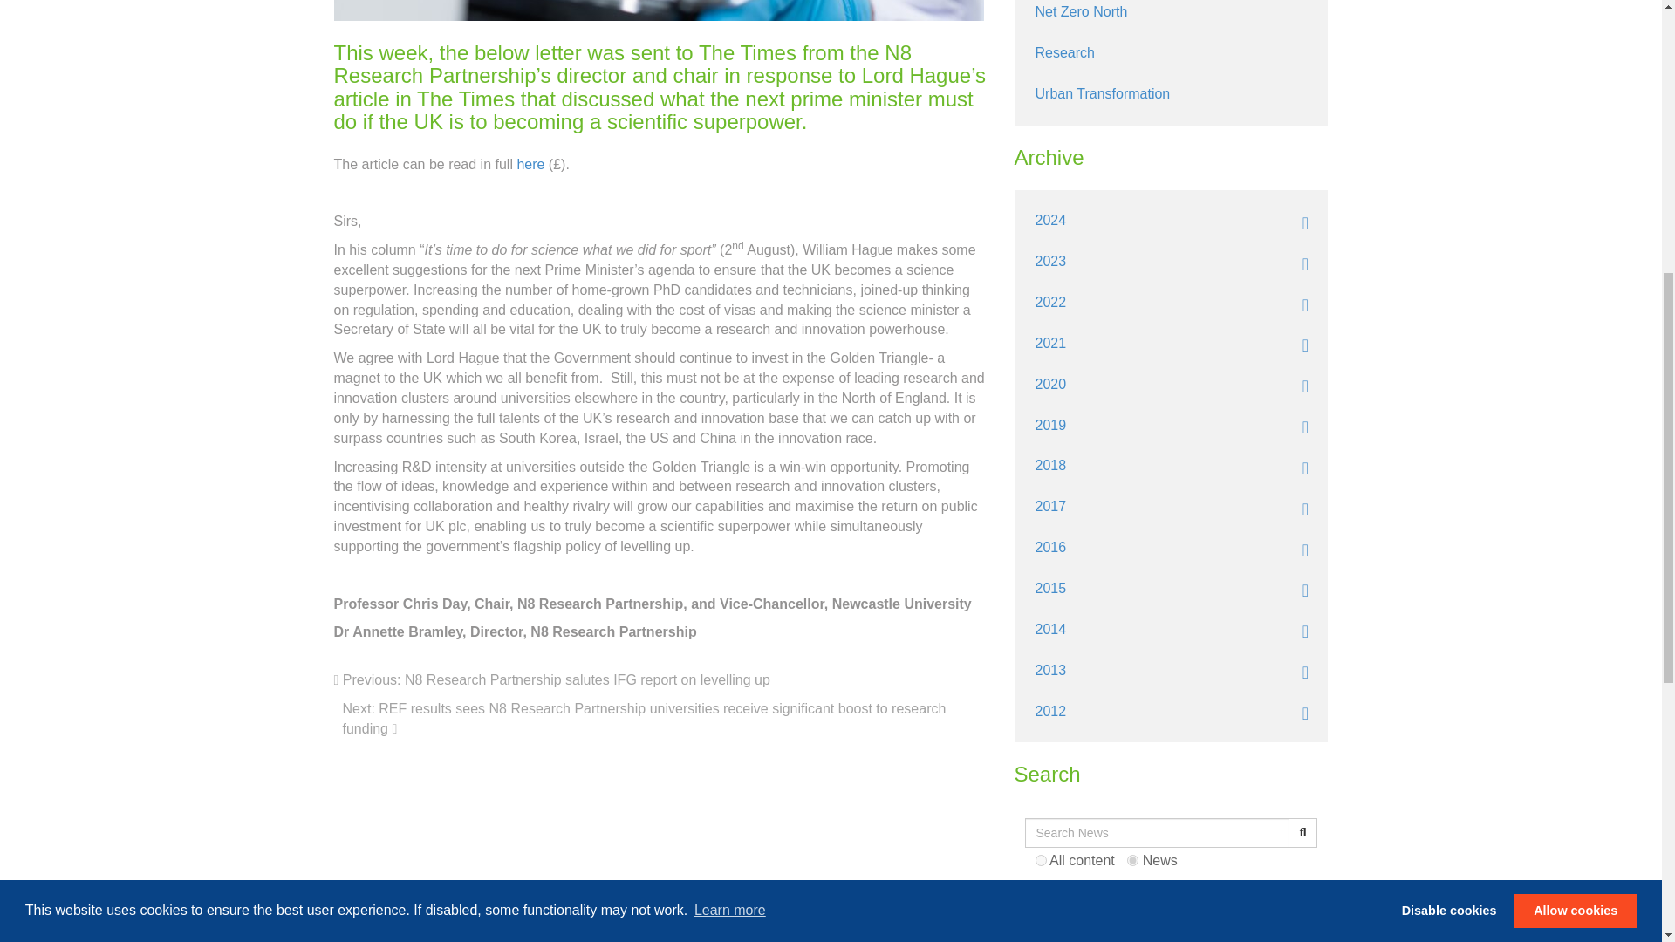 Image resolution: width=1675 pixels, height=942 pixels. Describe the element at coordinates (1575, 312) in the screenshot. I see `Allow cookies` at that location.